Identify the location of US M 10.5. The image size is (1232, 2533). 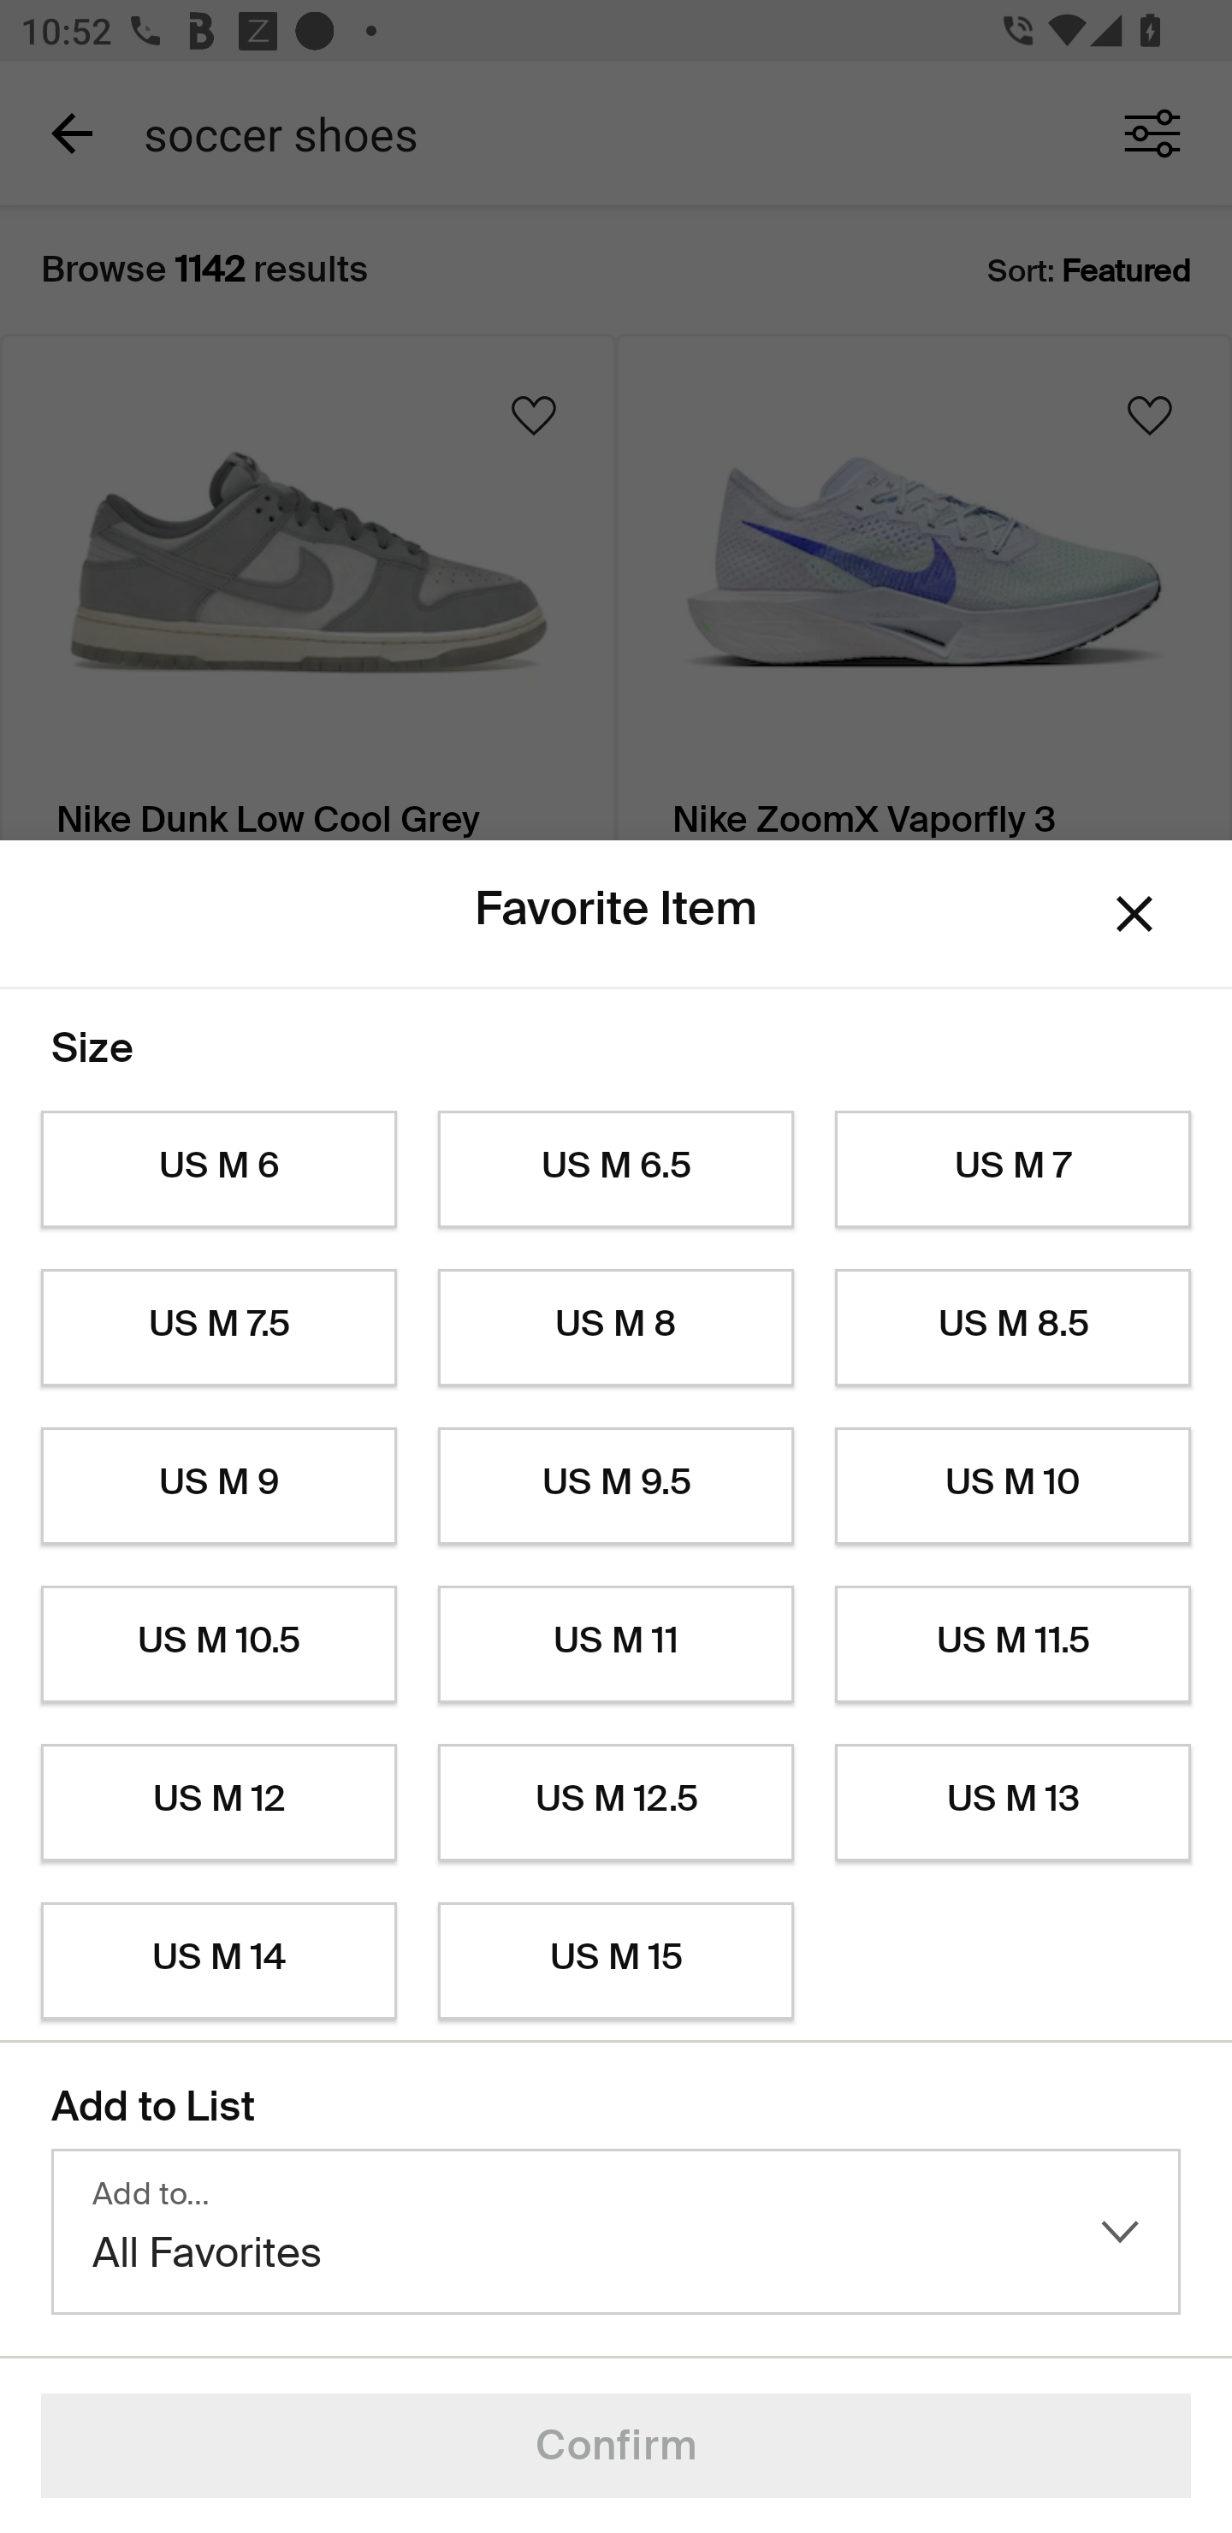
(218, 1645).